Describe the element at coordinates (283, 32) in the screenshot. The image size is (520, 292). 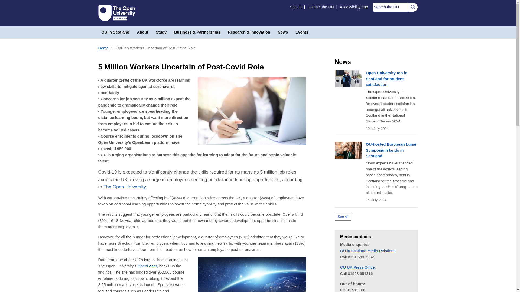
I see `News` at that location.